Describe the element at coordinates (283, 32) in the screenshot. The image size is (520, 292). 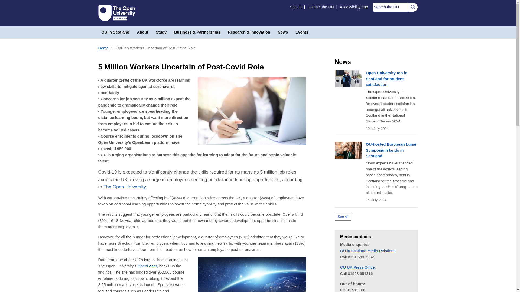
I see `News` at that location.